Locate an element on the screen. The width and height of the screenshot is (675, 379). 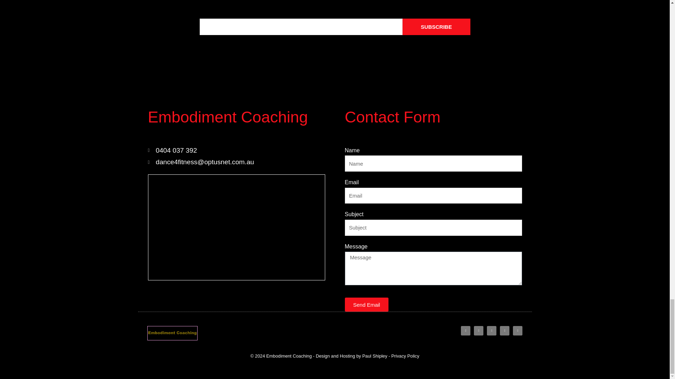
Facebook is located at coordinates (465, 331).